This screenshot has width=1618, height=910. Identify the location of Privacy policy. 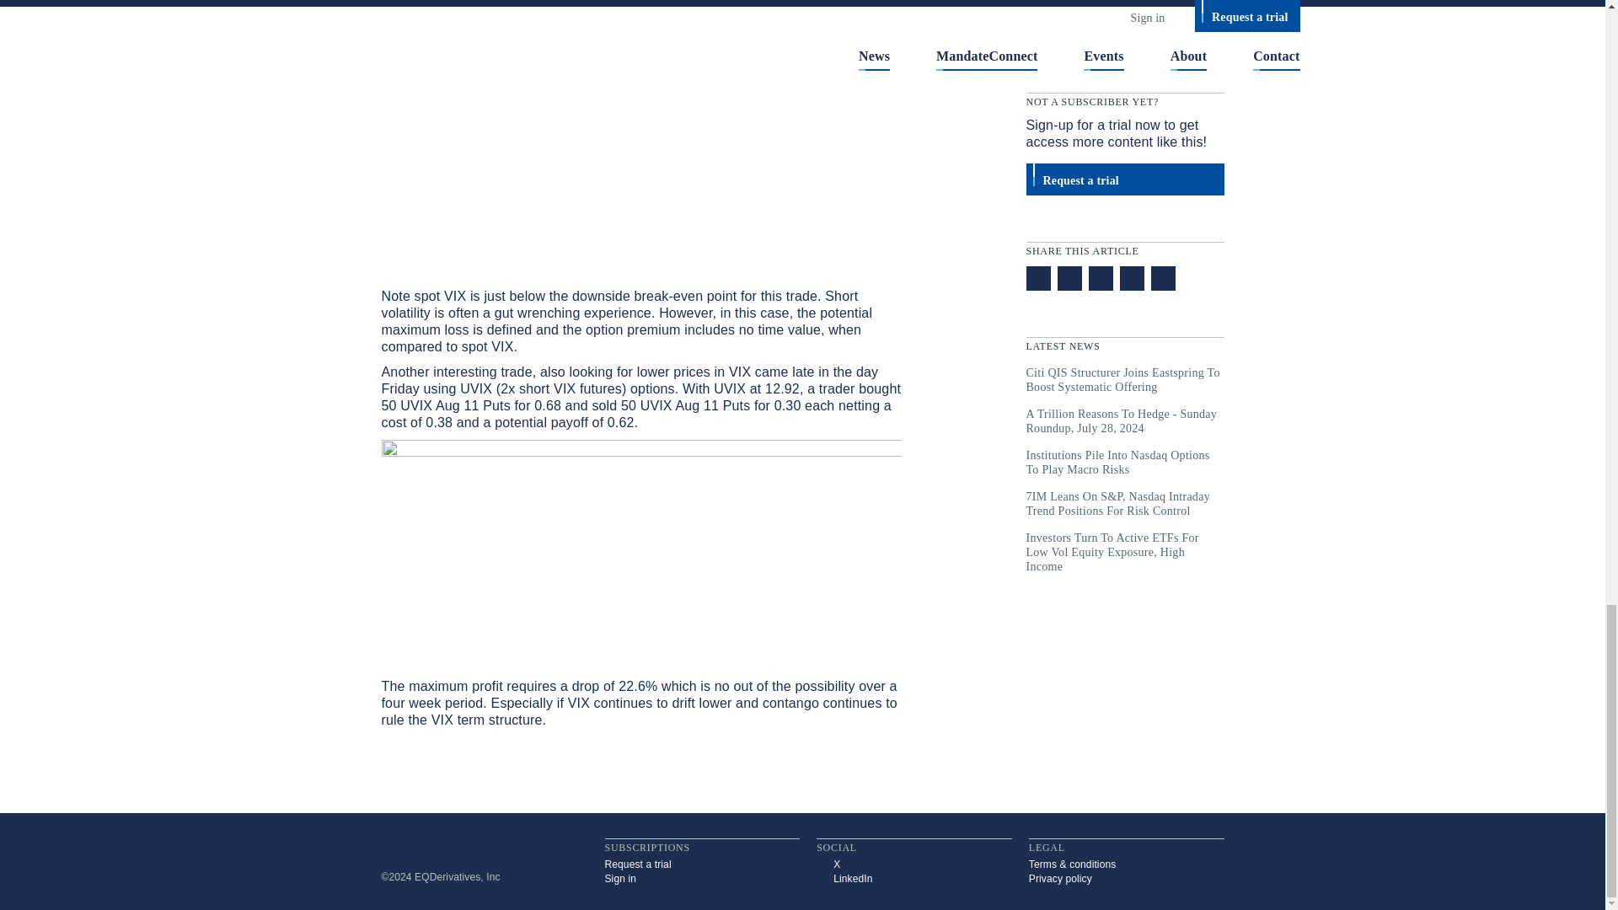
(1127, 878).